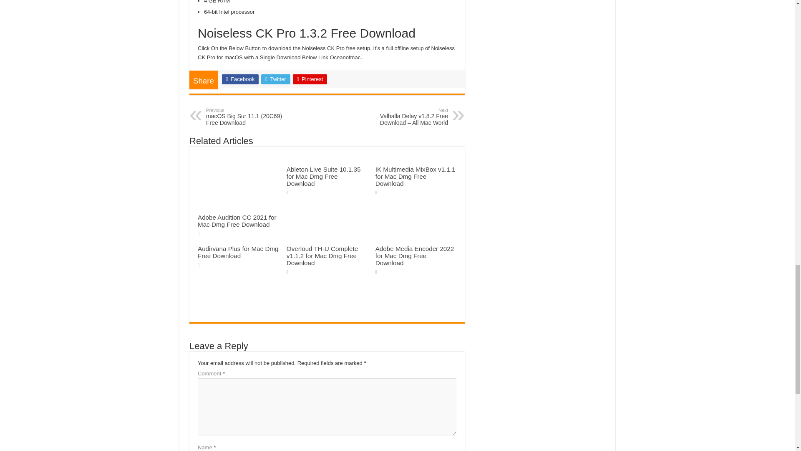  What do you see at coordinates (416, 176) in the screenshot?
I see `IK Multimedia MixBox v1.1.1 for Mac Dmg Free Download` at bounding box center [416, 176].